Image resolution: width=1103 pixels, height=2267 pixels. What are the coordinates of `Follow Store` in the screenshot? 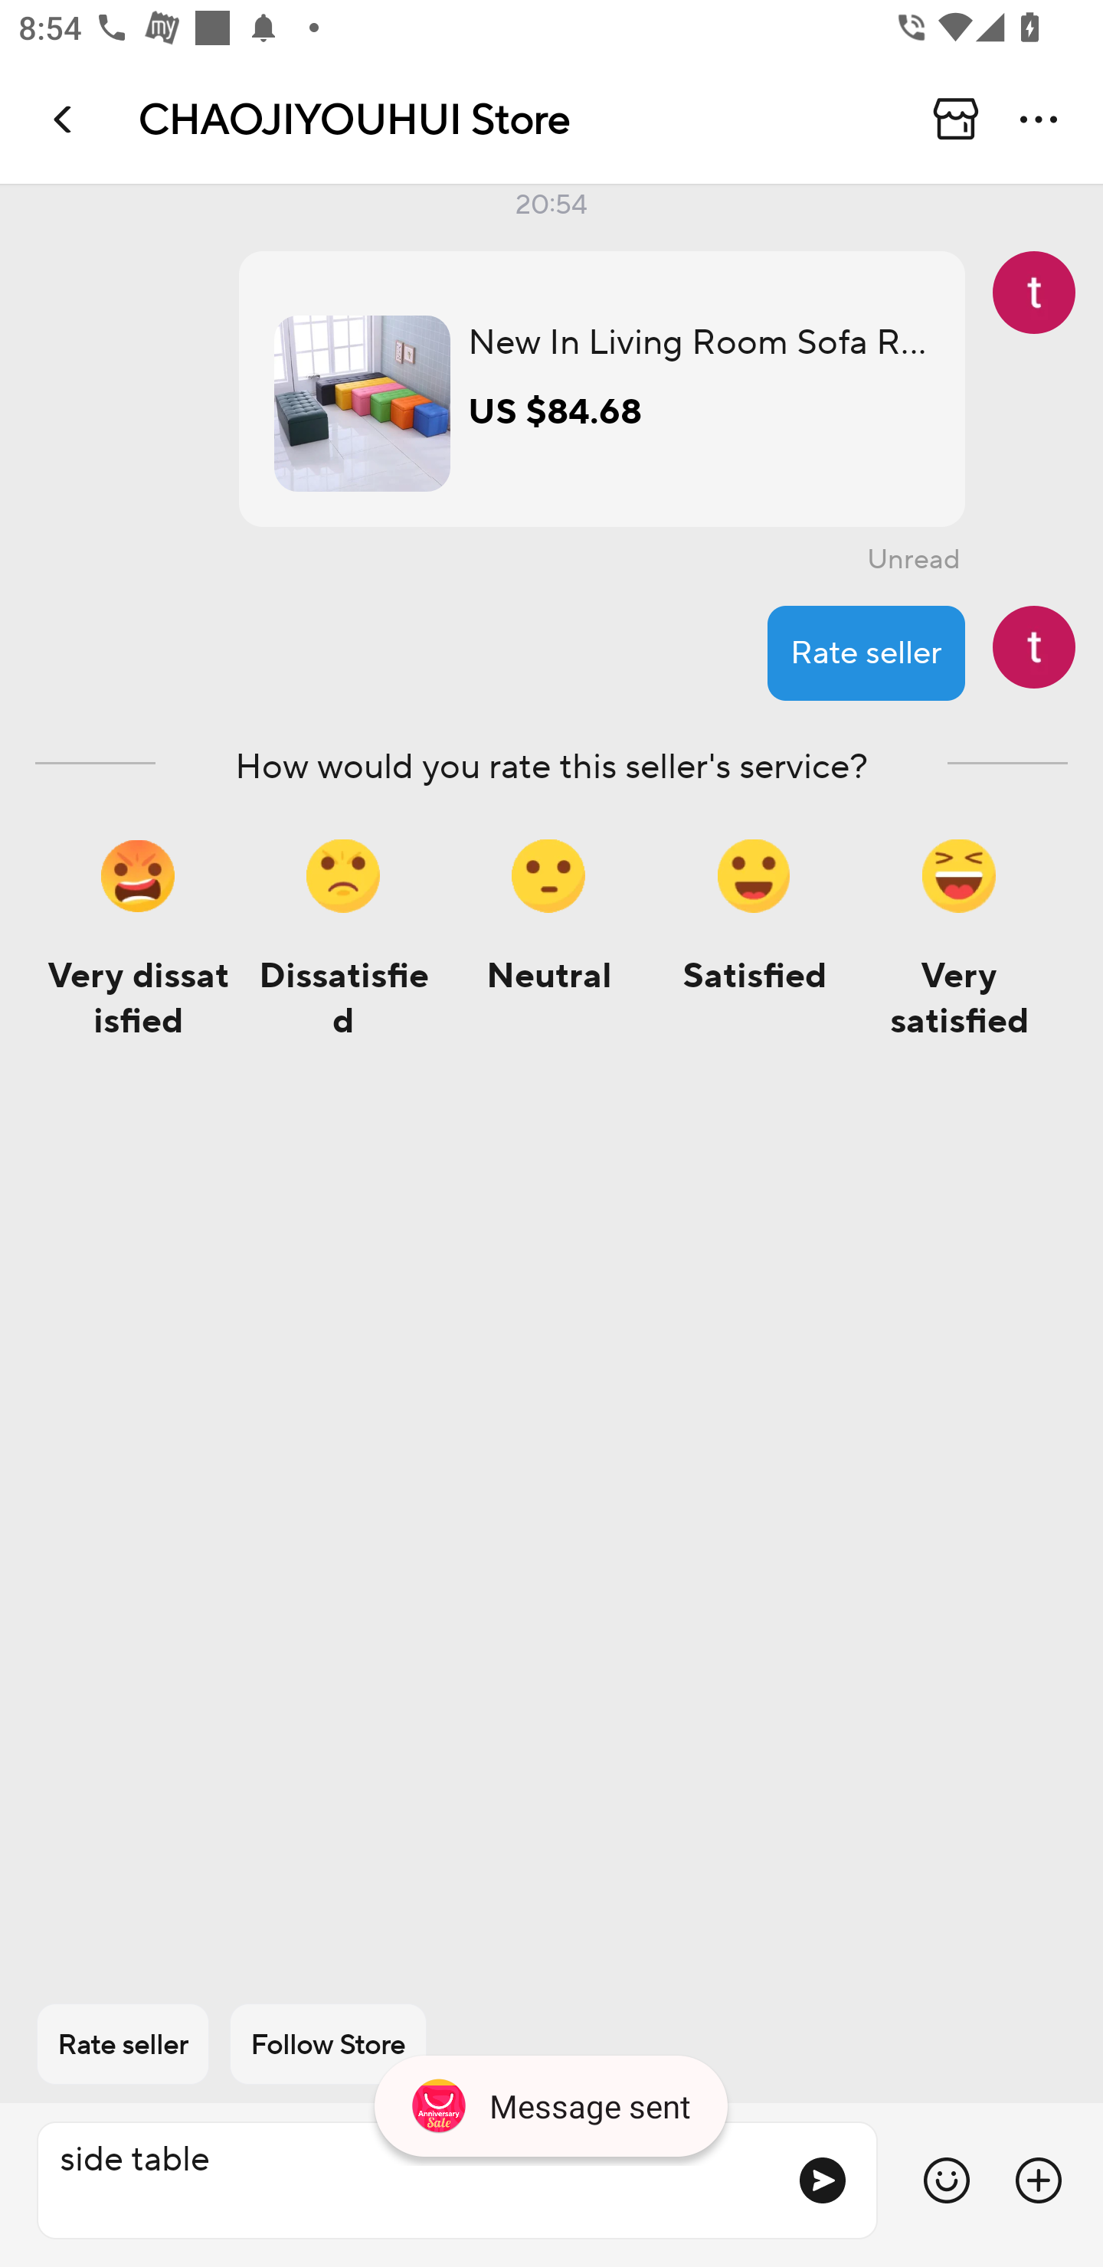 It's located at (328, 2045).